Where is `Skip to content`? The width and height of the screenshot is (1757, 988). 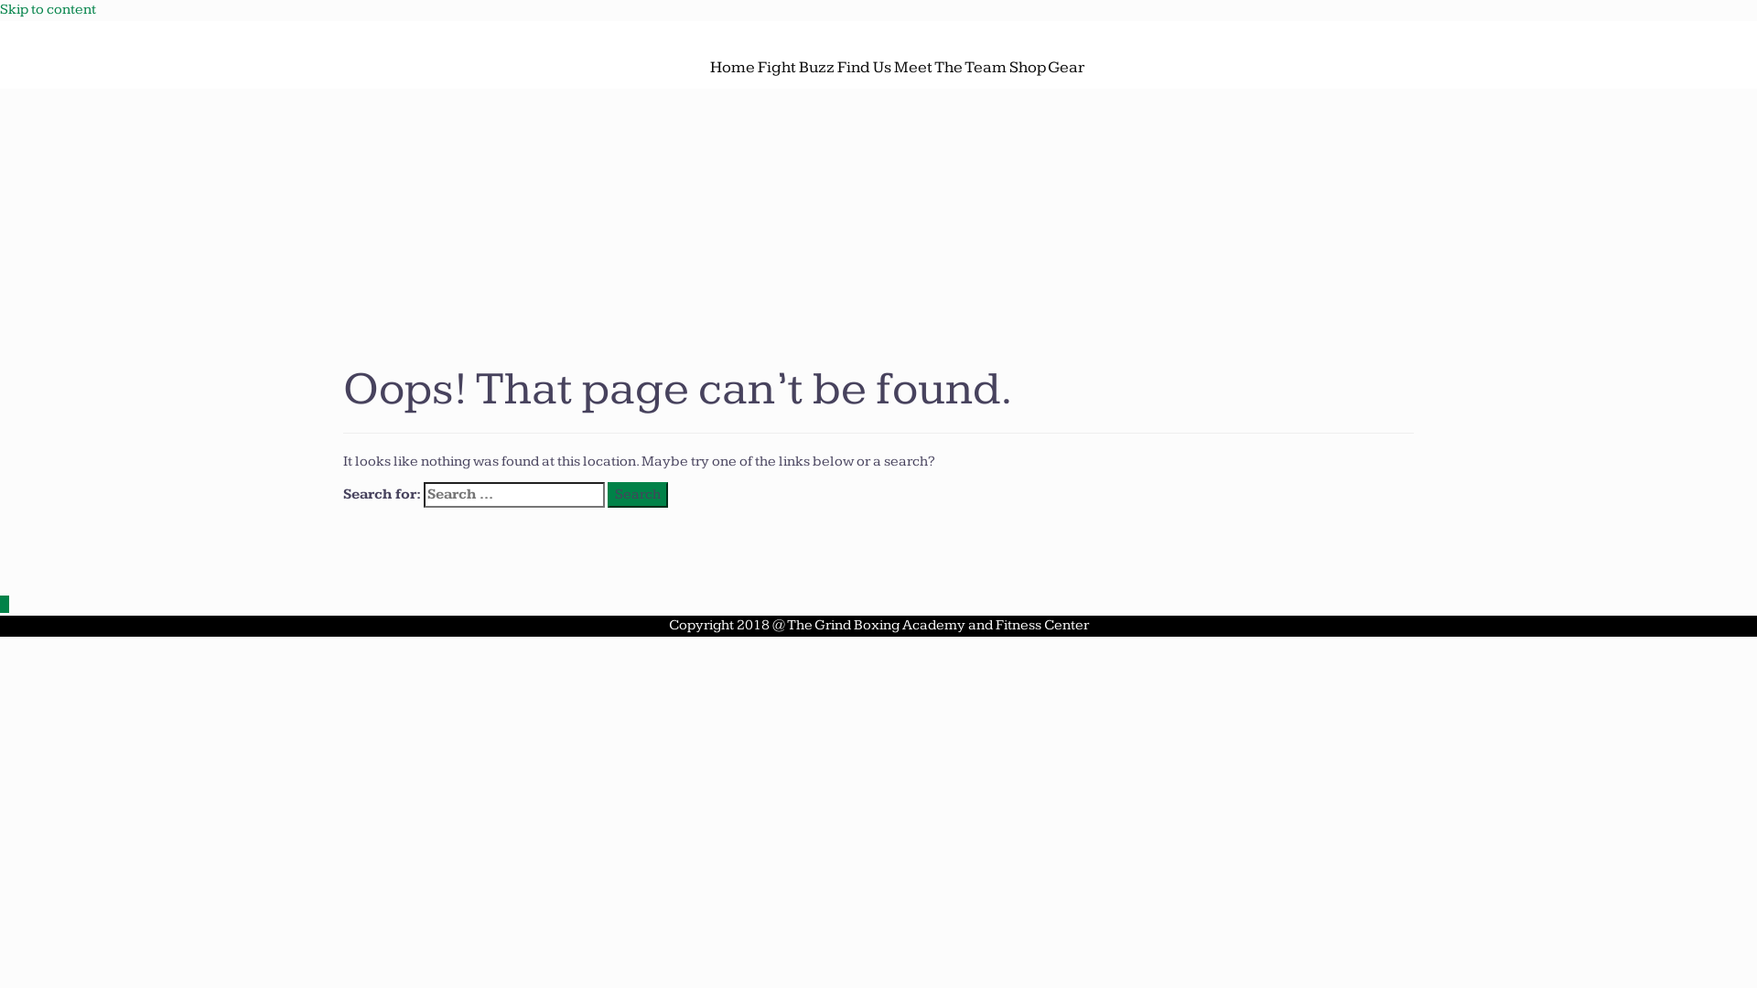
Skip to content is located at coordinates (48, 9).